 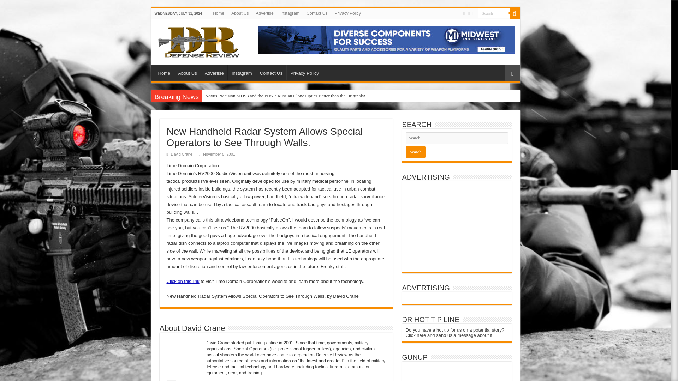 I want to click on Contact Us, so click(x=317, y=13).